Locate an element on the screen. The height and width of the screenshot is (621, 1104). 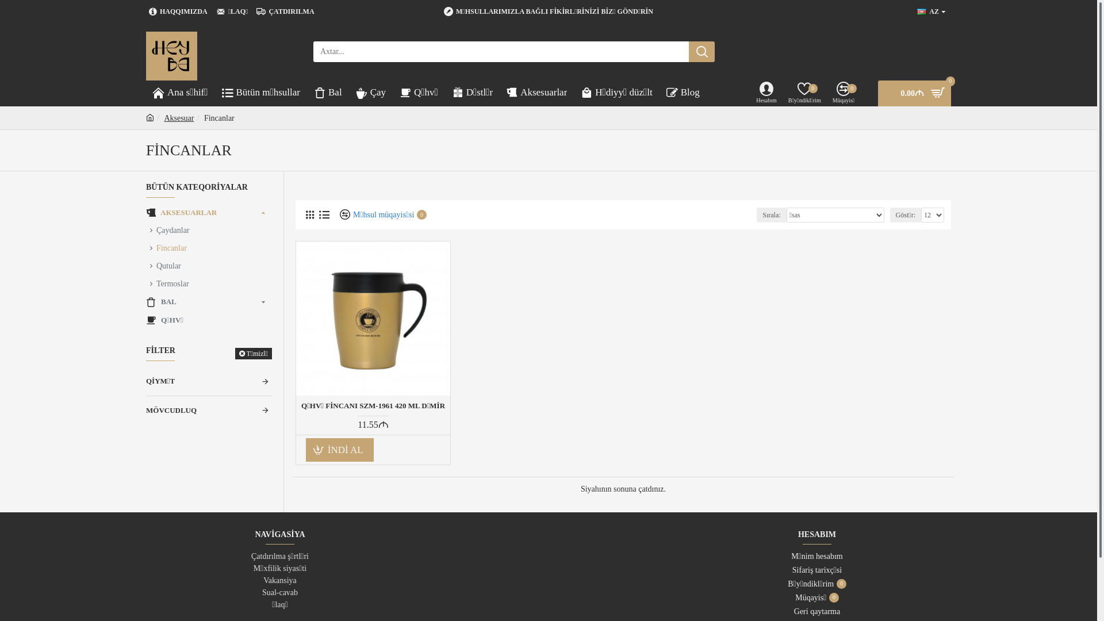
Fincanlar is located at coordinates (209, 248).